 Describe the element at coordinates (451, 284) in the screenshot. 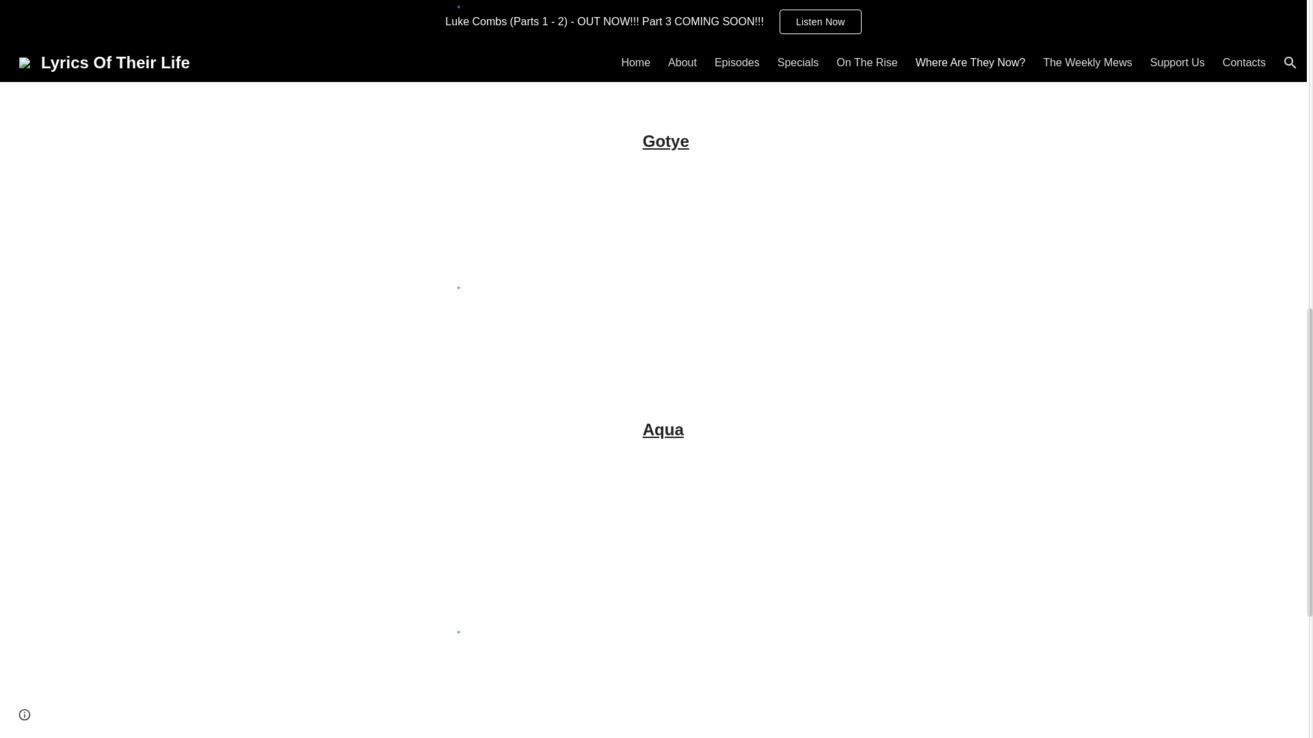

I see `Custom embed` at that location.